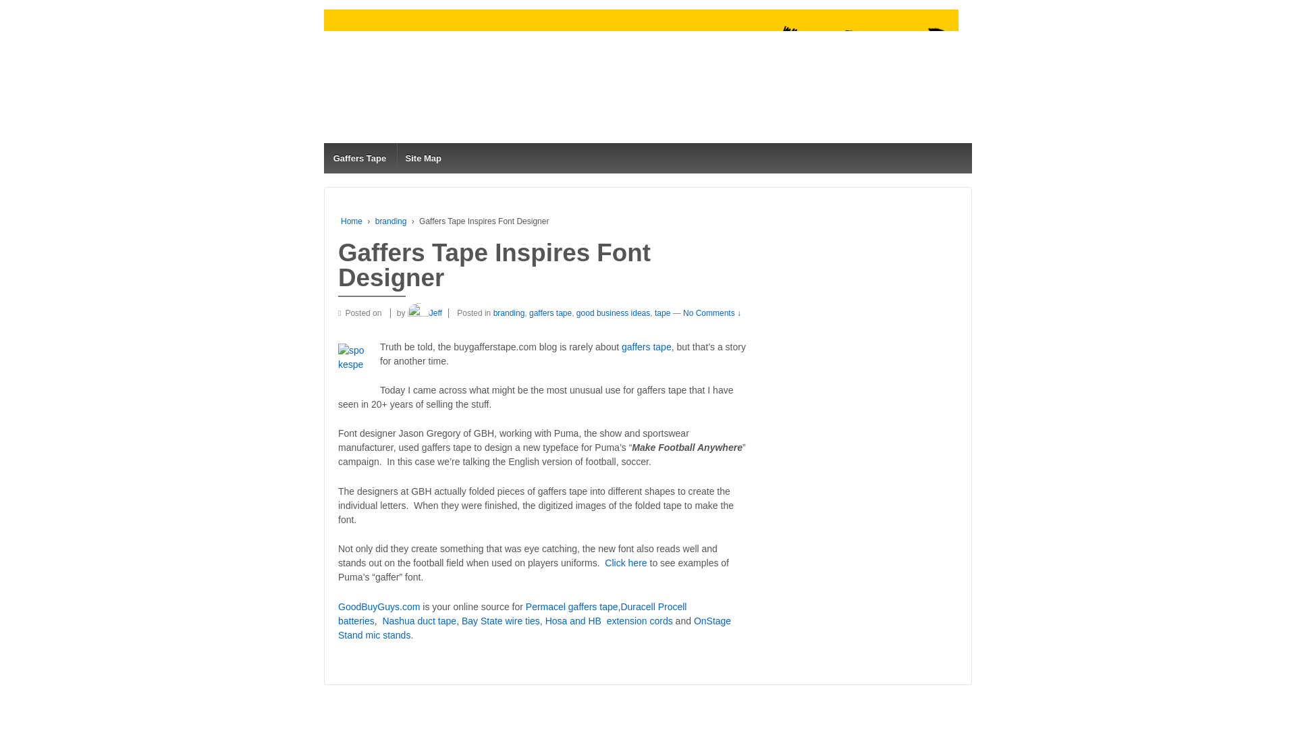  I want to click on gaffers tape, so click(549, 313).